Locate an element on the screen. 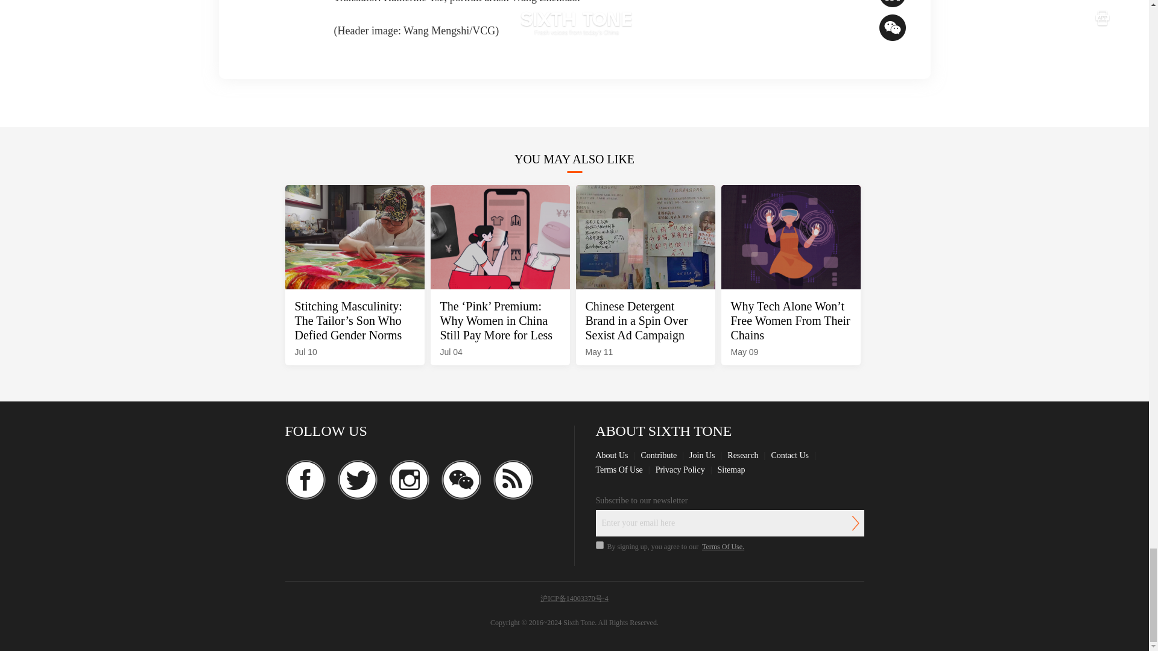 This screenshot has height=651, width=1158. Research is located at coordinates (742, 455).